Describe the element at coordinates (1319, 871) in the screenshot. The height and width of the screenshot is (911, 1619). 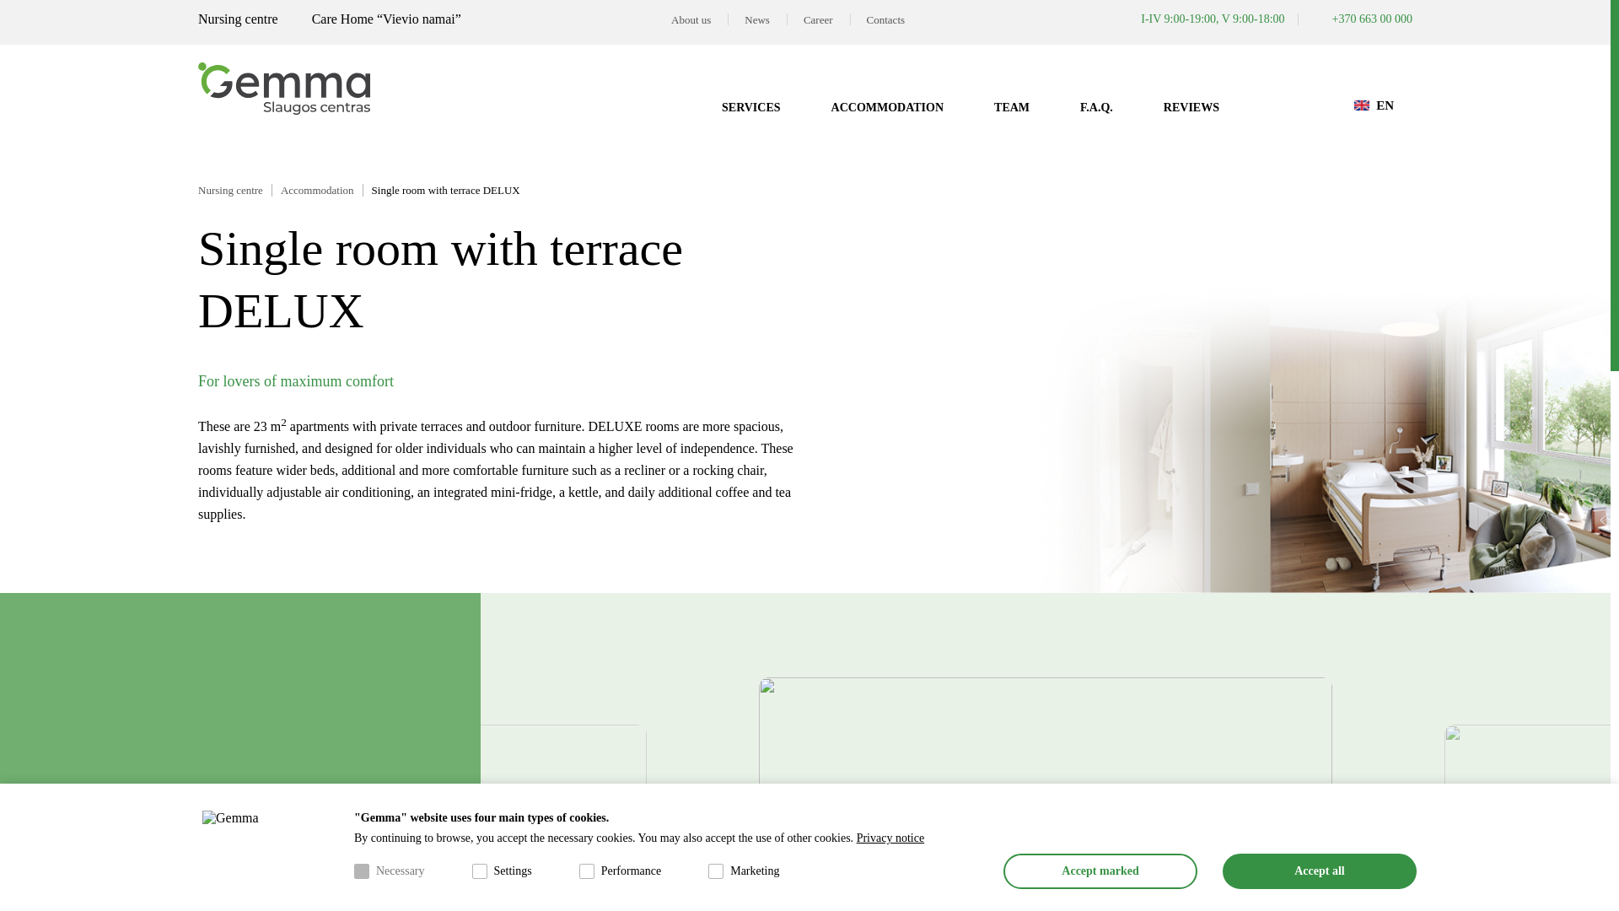
I see `Accept all` at that location.